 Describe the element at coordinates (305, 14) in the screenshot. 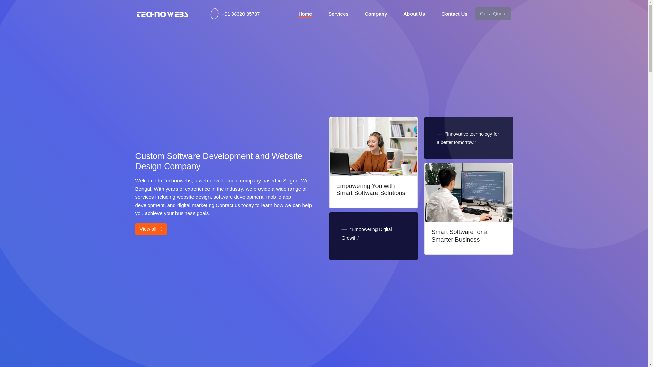

I see `Home` at that location.